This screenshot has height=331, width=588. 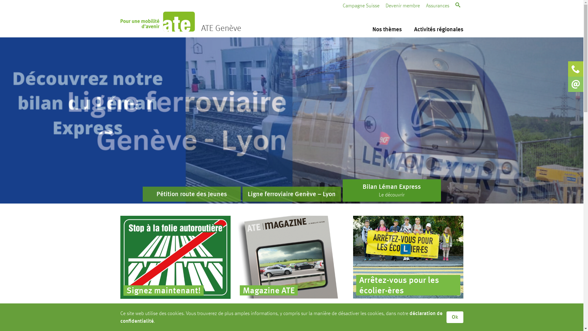 What do you see at coordinates (455, 317) in the screenshot?
I see `Ok` at bounding box center [455, 317].